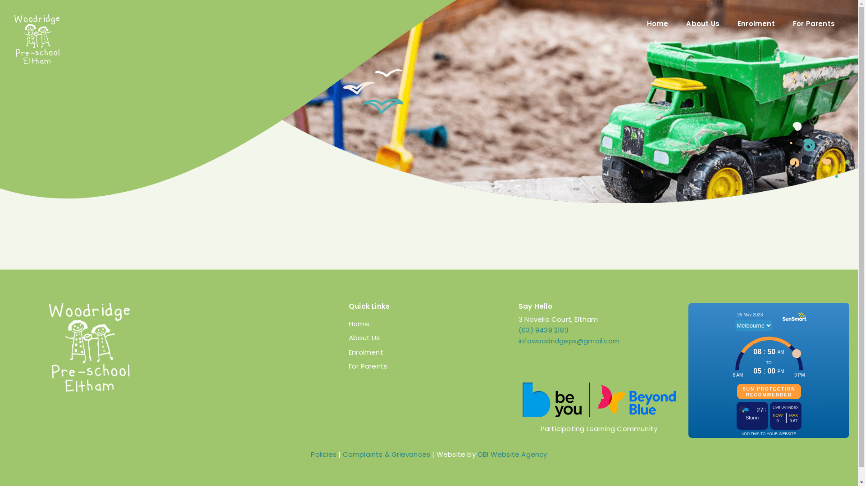 The height and width of the screenshot is (486, 865). What do you see at coordinates (513, 454) in the screenshot?
I see `OBI Website Agency` at bounding box center [513, 454].